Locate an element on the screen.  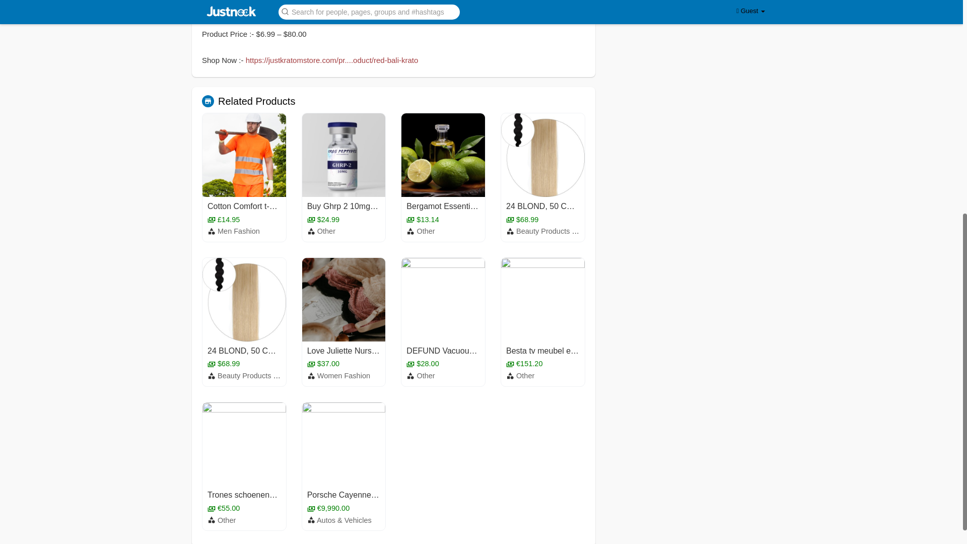
Other is located at coordinates (525, 375).